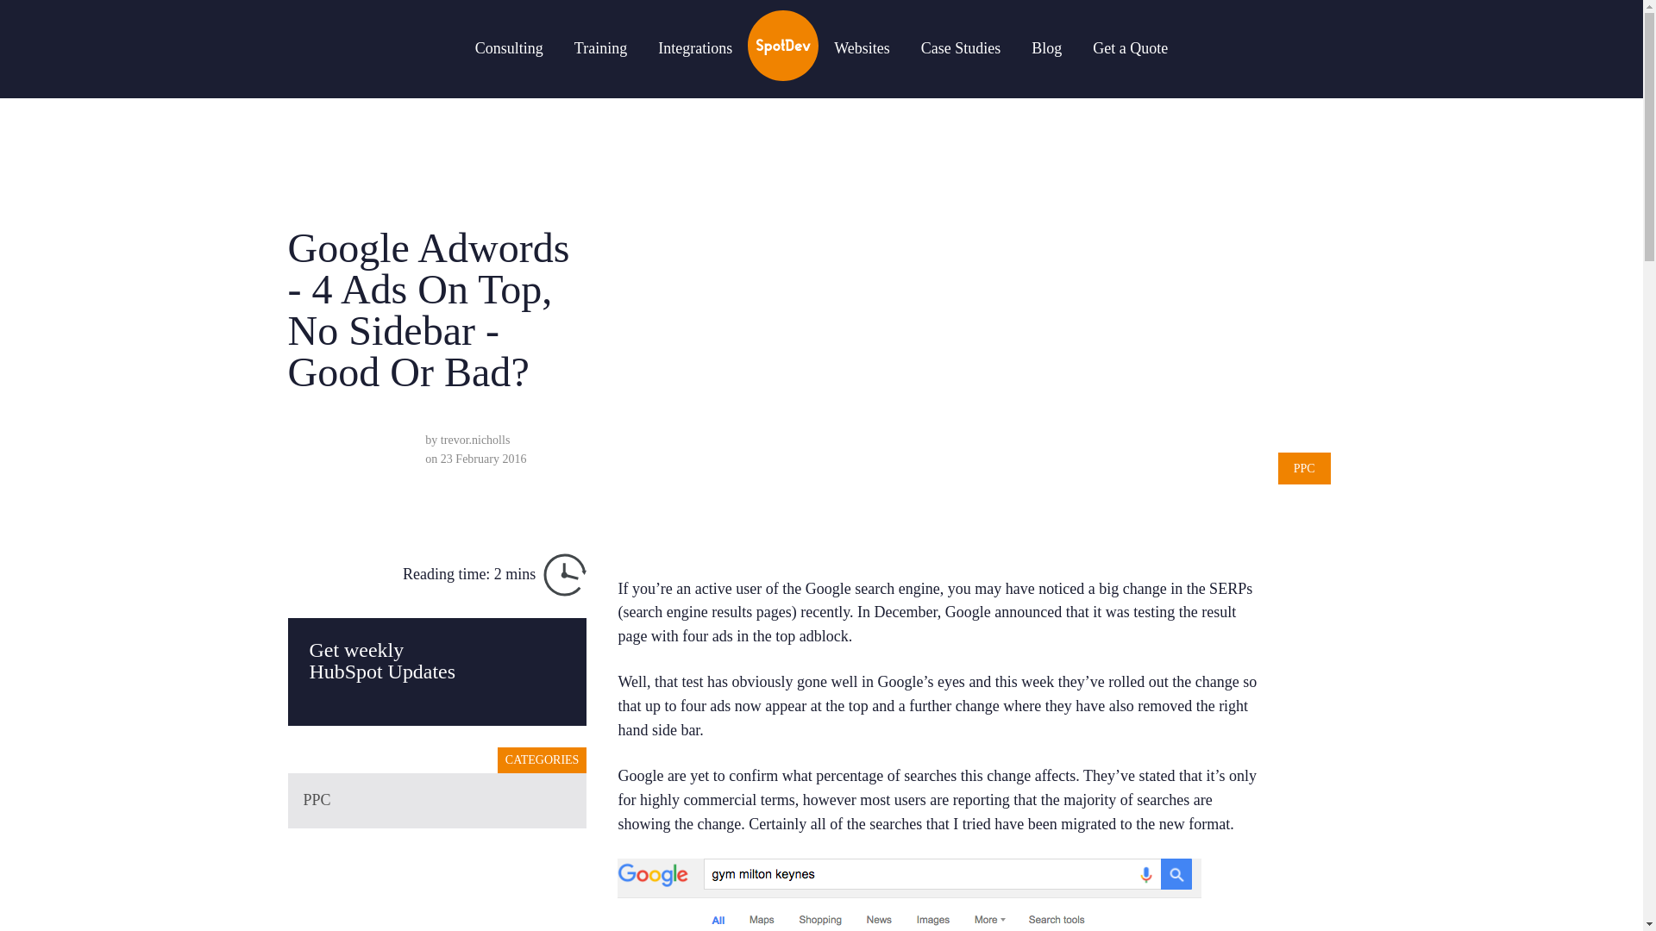 The width and height of the screenshot is (1656, 931). I want to click on Integrations, so click(694, 48).